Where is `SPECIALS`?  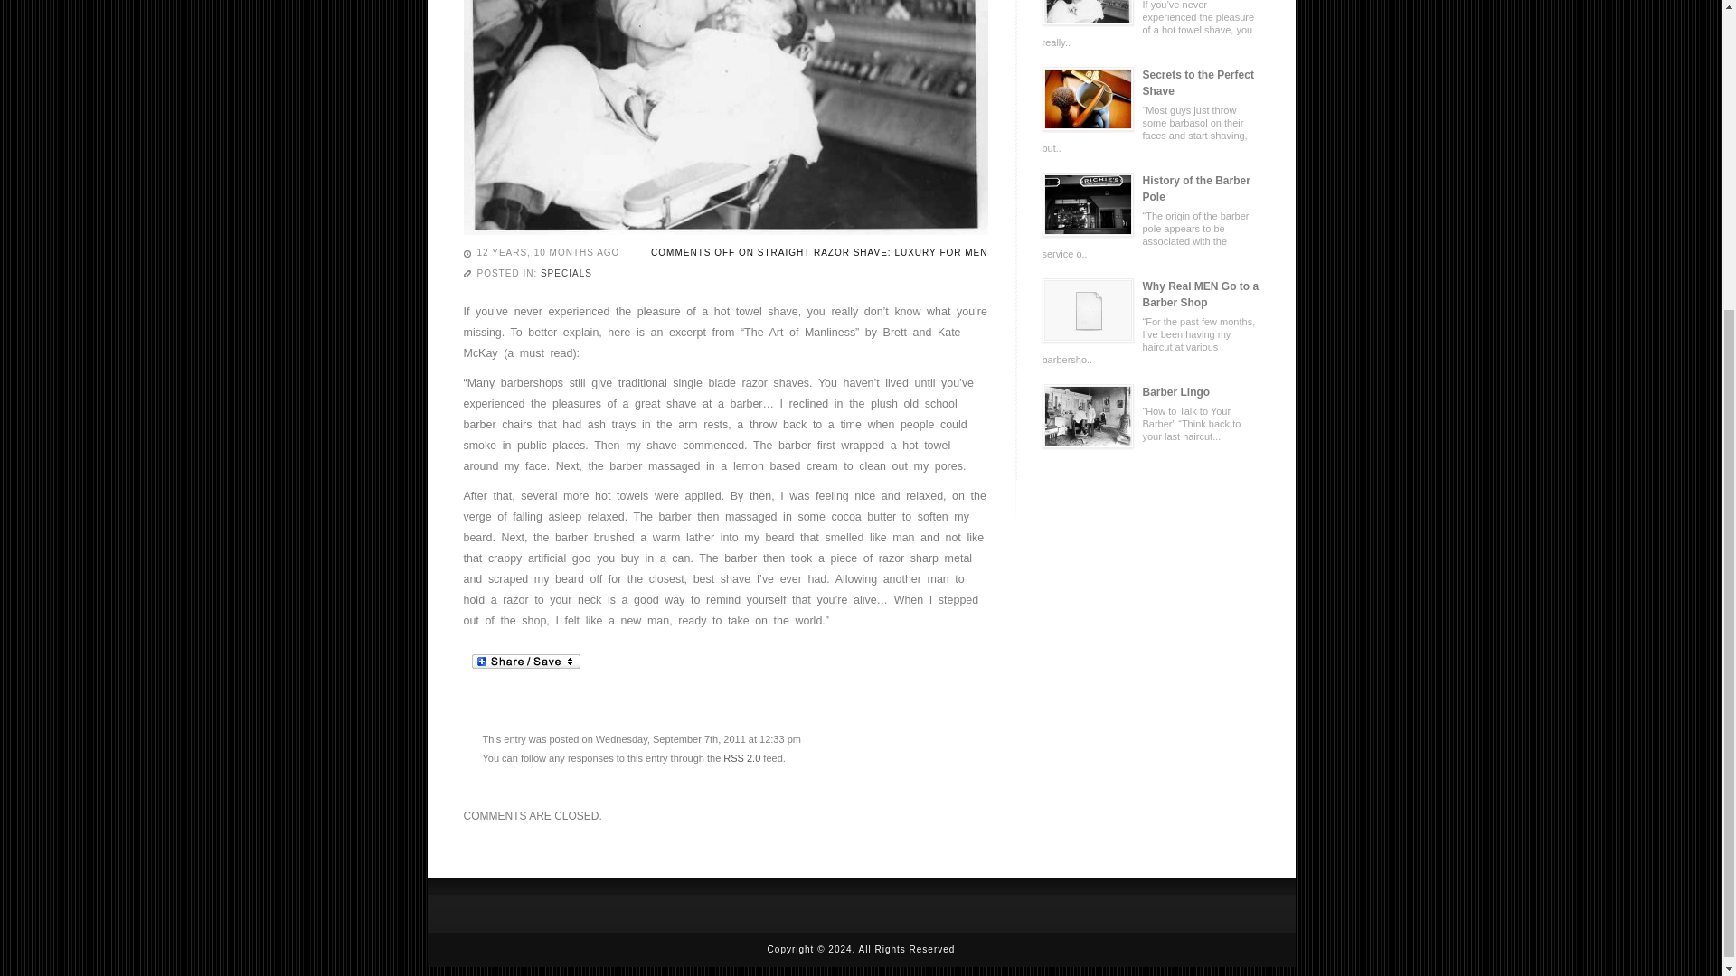 SPECIALS is located at coordinates (566, 273).